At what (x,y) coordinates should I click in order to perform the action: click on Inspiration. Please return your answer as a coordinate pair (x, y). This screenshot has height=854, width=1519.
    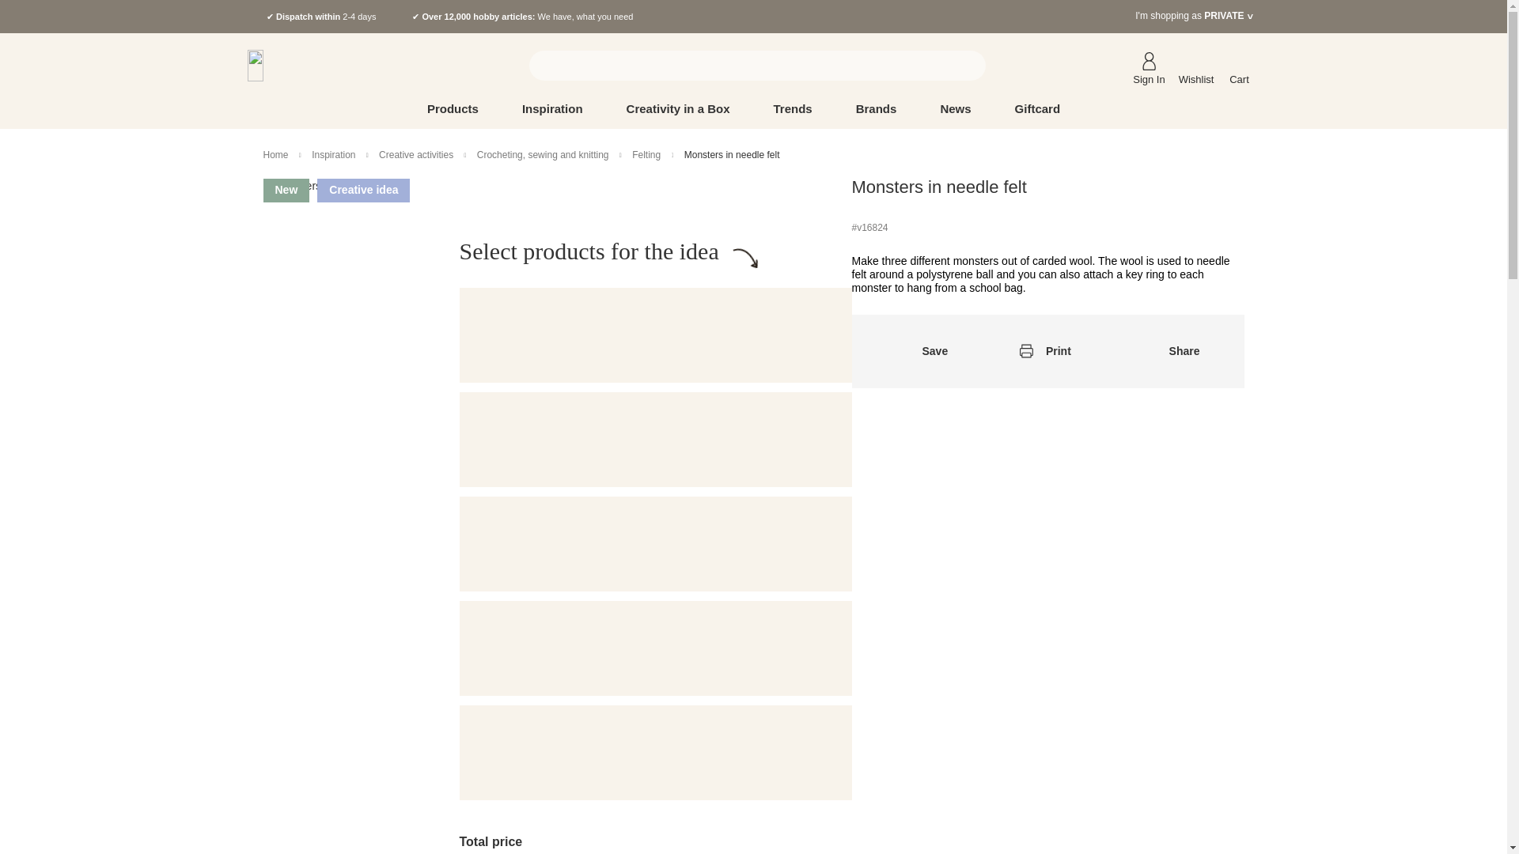
    Looking at the image, I should click on (333, 155).